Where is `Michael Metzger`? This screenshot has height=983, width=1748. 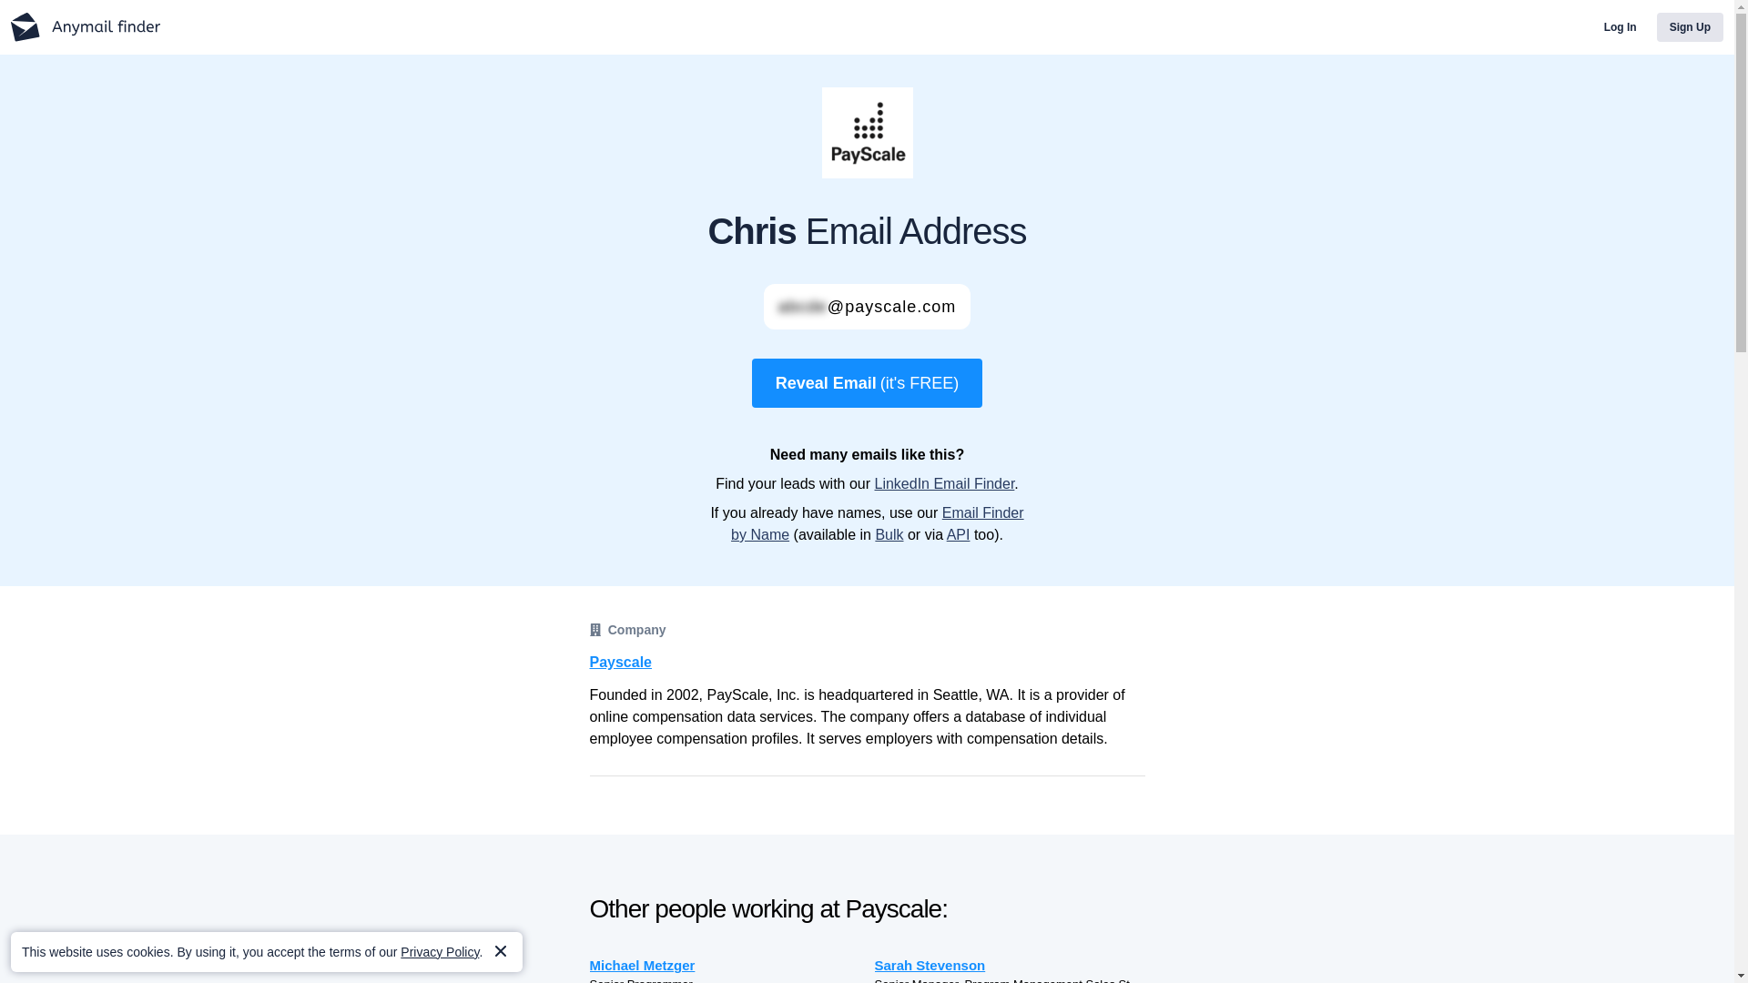
Michael Metzger is located at coordinates (725, 965).